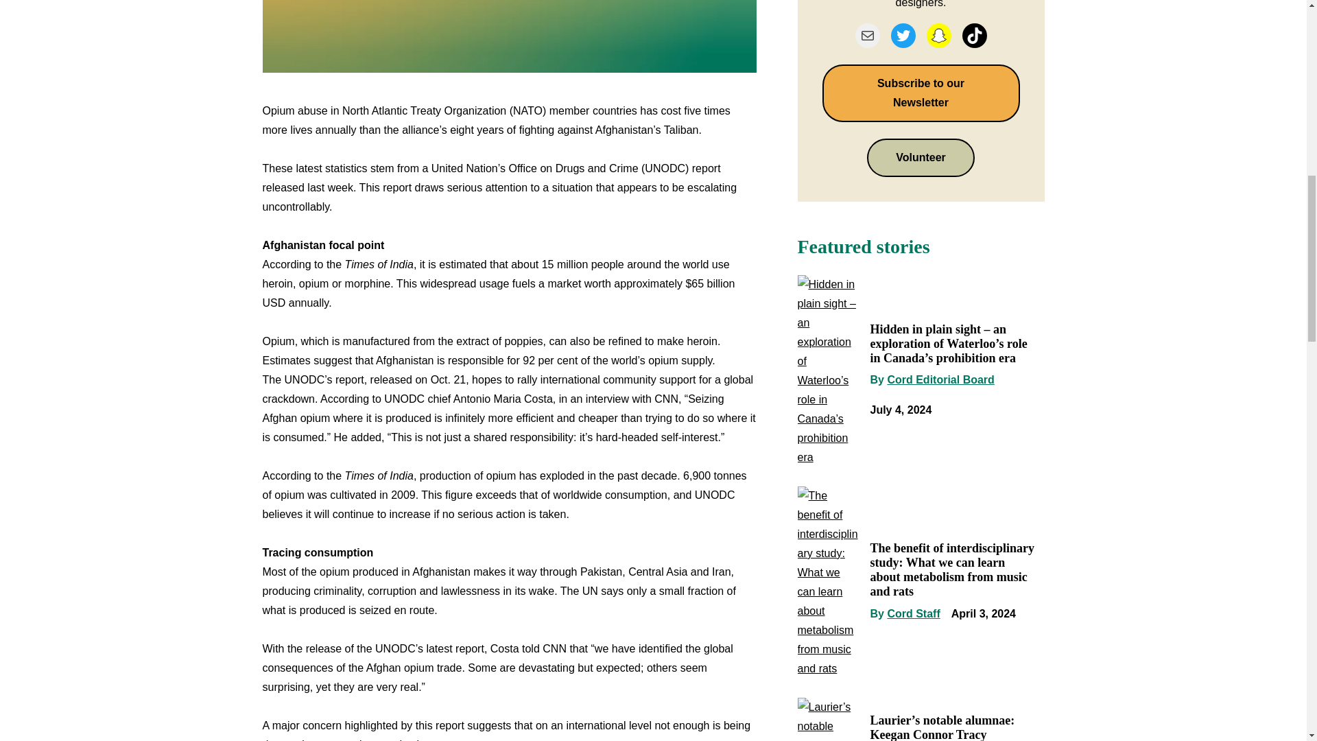  Describe the element at coordinates (921, 158) in the screenshot. I see `Volunteer` at that location.